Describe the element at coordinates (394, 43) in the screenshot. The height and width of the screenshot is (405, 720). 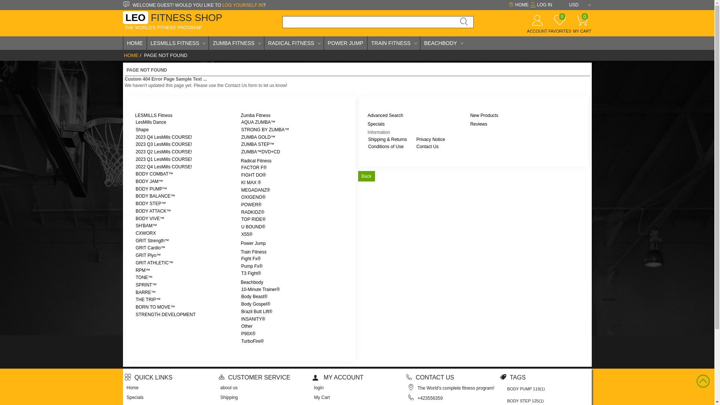
I see `TRAIN FITNESS` at that location.